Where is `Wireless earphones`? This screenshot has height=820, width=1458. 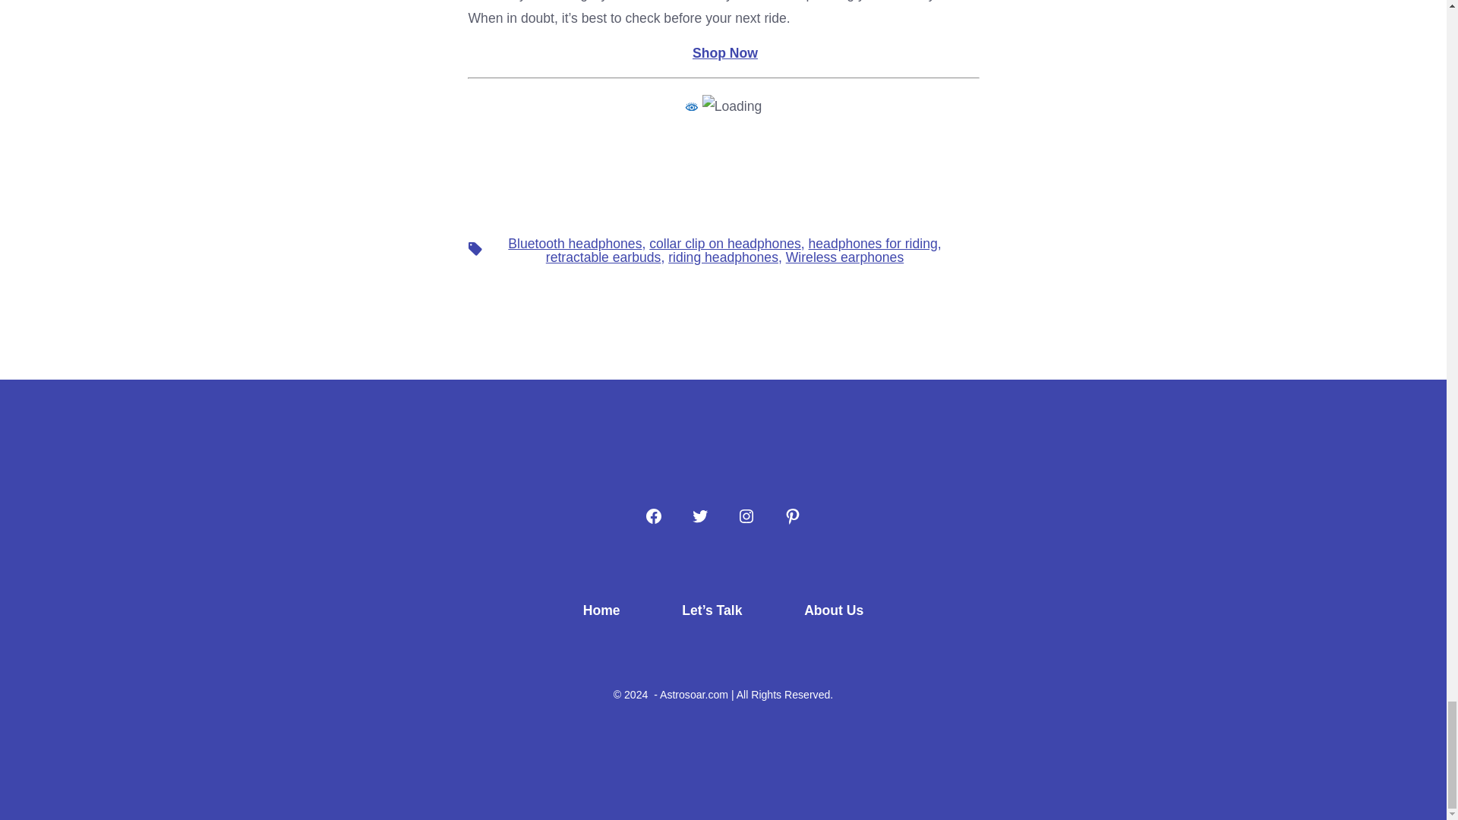 Wireless earphones is located at coordinates (844, 257).